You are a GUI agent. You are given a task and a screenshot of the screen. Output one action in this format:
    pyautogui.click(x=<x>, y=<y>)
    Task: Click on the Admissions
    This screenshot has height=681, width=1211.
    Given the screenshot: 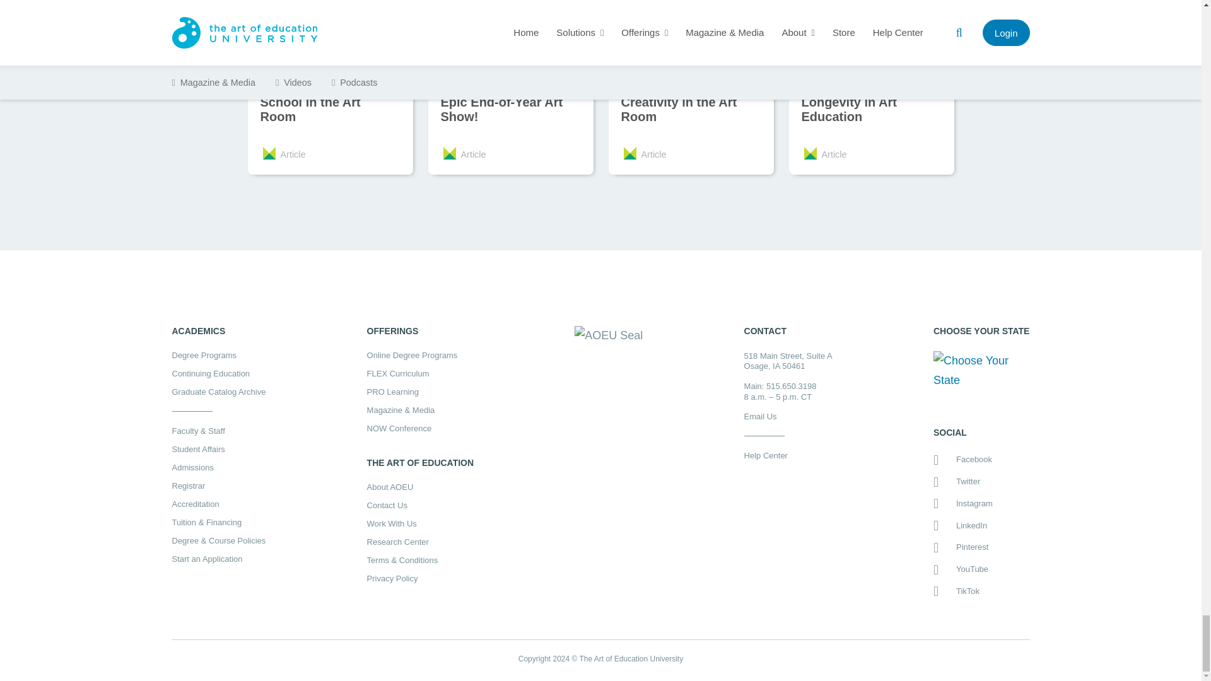 What is the action you would take?
    pyautogui.click(x=218, y=468)
    